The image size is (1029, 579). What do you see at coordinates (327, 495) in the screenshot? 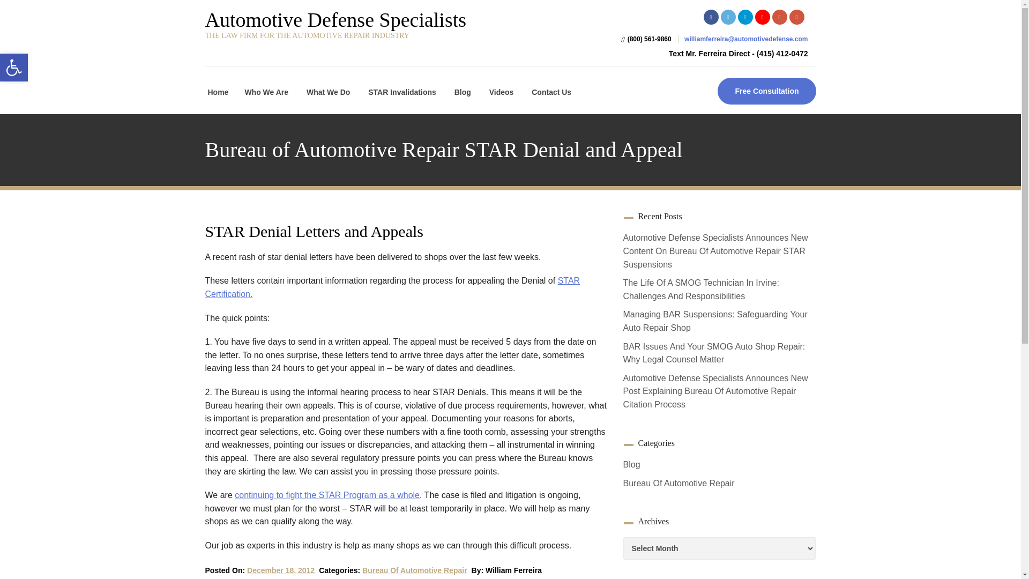
I see `Videos` at bounding box center [327, 495].